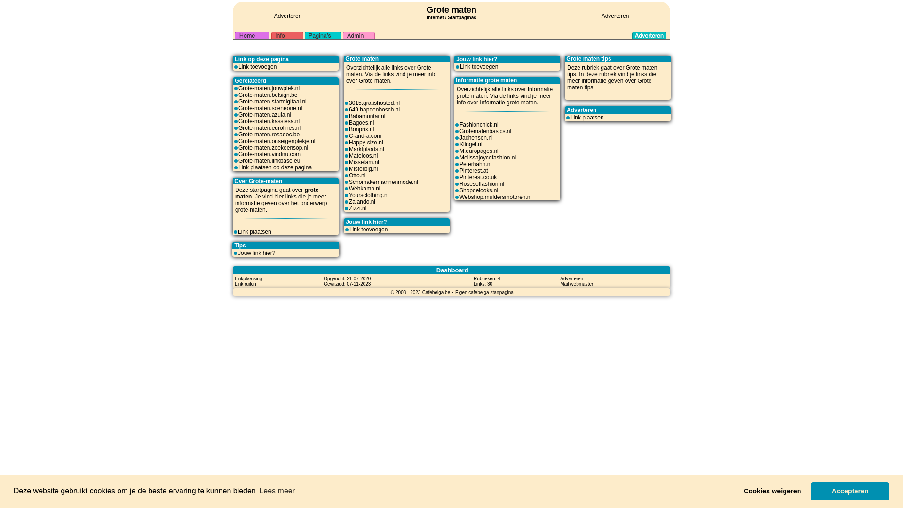 The image size is (903, 508). Describe the element at coordinates (475, 164) in the screenshot. I see `Peterhahn.nl` at that location.